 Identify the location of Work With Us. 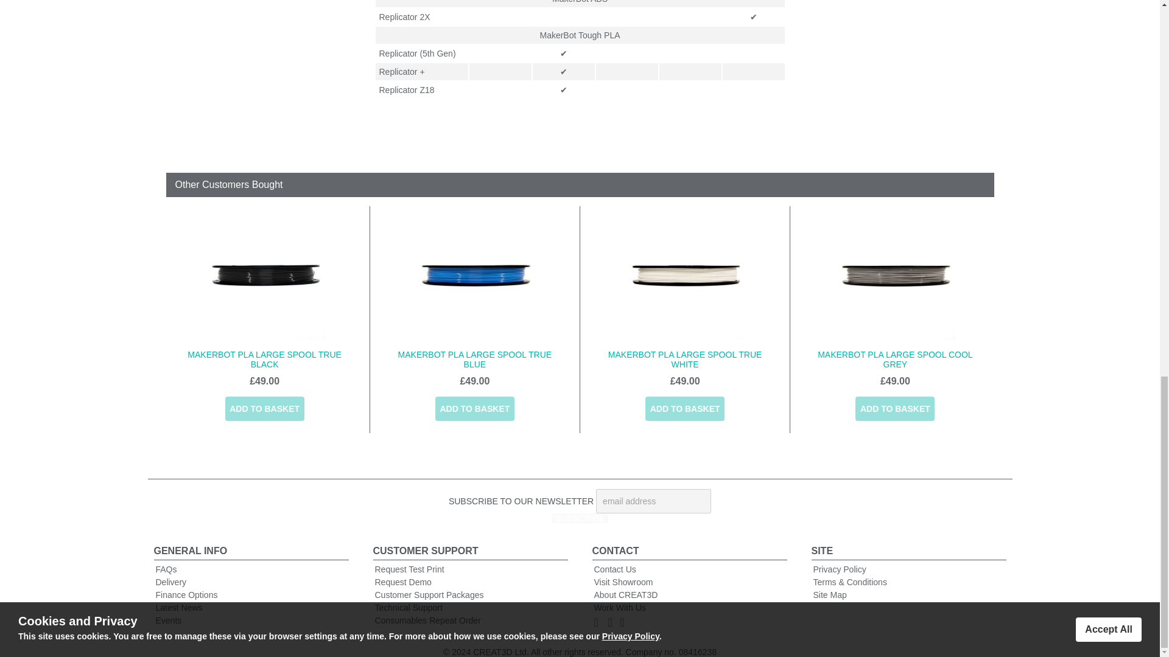
(620, 607).